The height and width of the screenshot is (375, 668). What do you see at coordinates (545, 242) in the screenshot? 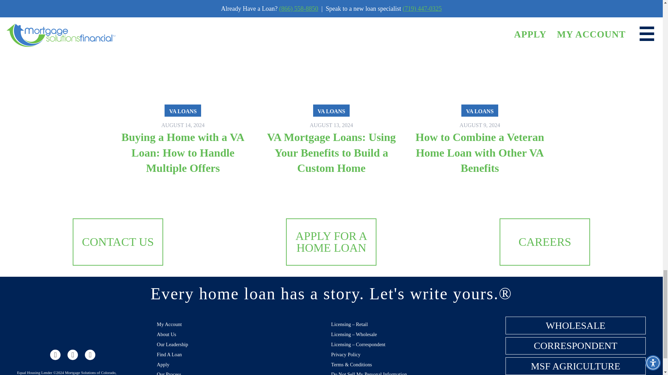
I see `CAREERS` at bounding box center [545, 242].